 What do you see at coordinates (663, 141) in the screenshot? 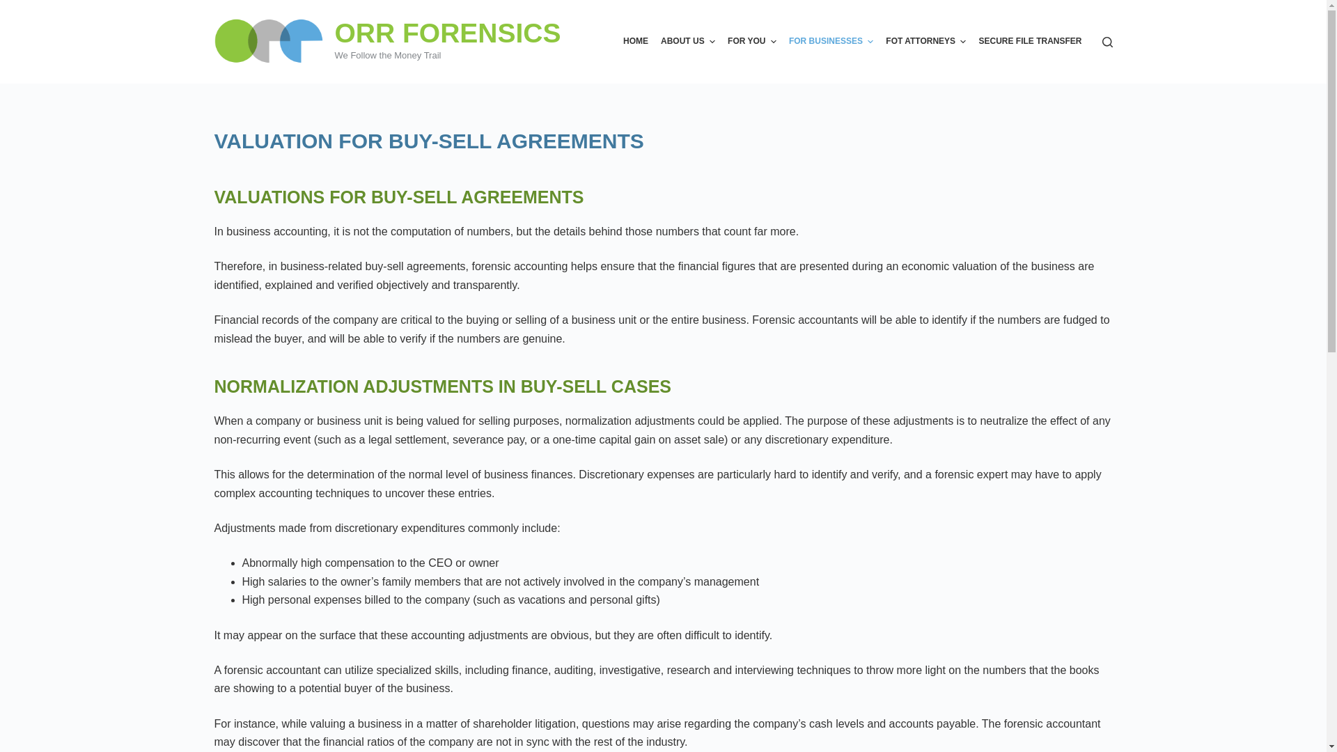
I see `Valuation for Buy-Sell Agreements` at bounding box center [663, 141].